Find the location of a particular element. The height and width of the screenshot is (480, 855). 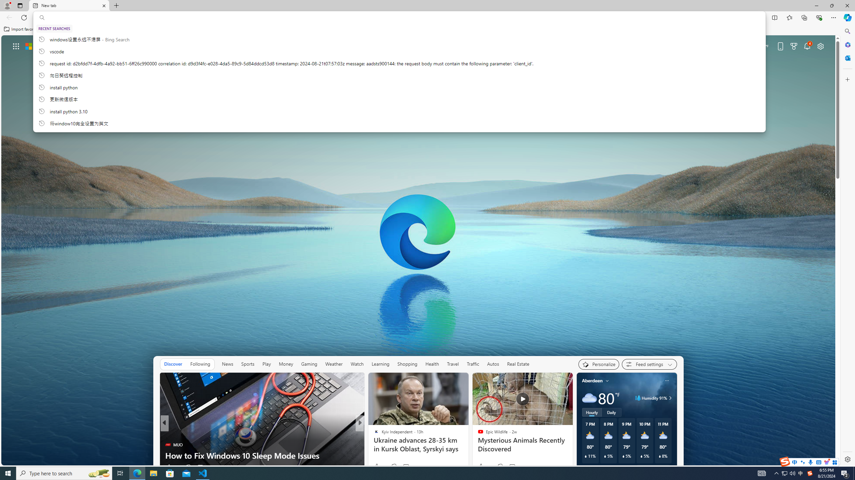

596 Like is located at coordinates (378, 467).